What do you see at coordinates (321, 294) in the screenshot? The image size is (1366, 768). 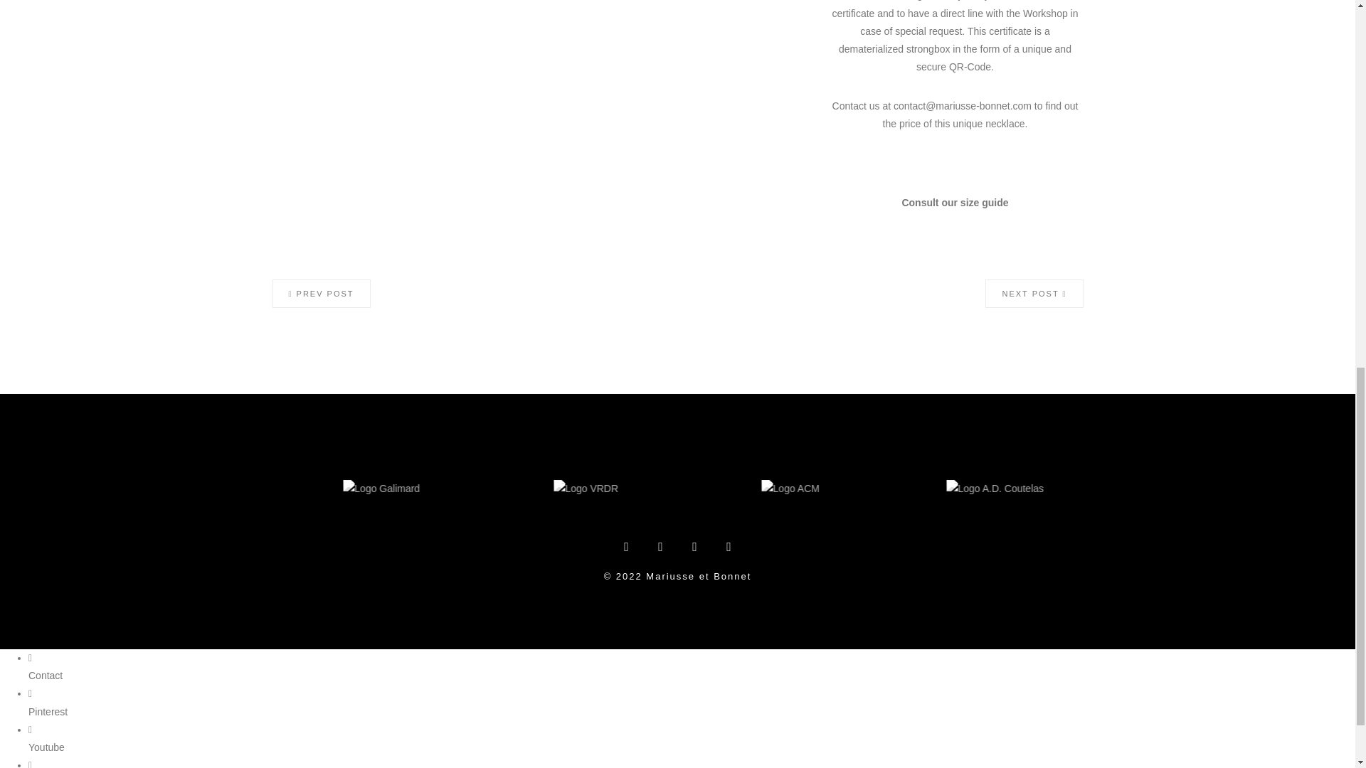 I see `PREV POST` at bounding box center [321, 294].